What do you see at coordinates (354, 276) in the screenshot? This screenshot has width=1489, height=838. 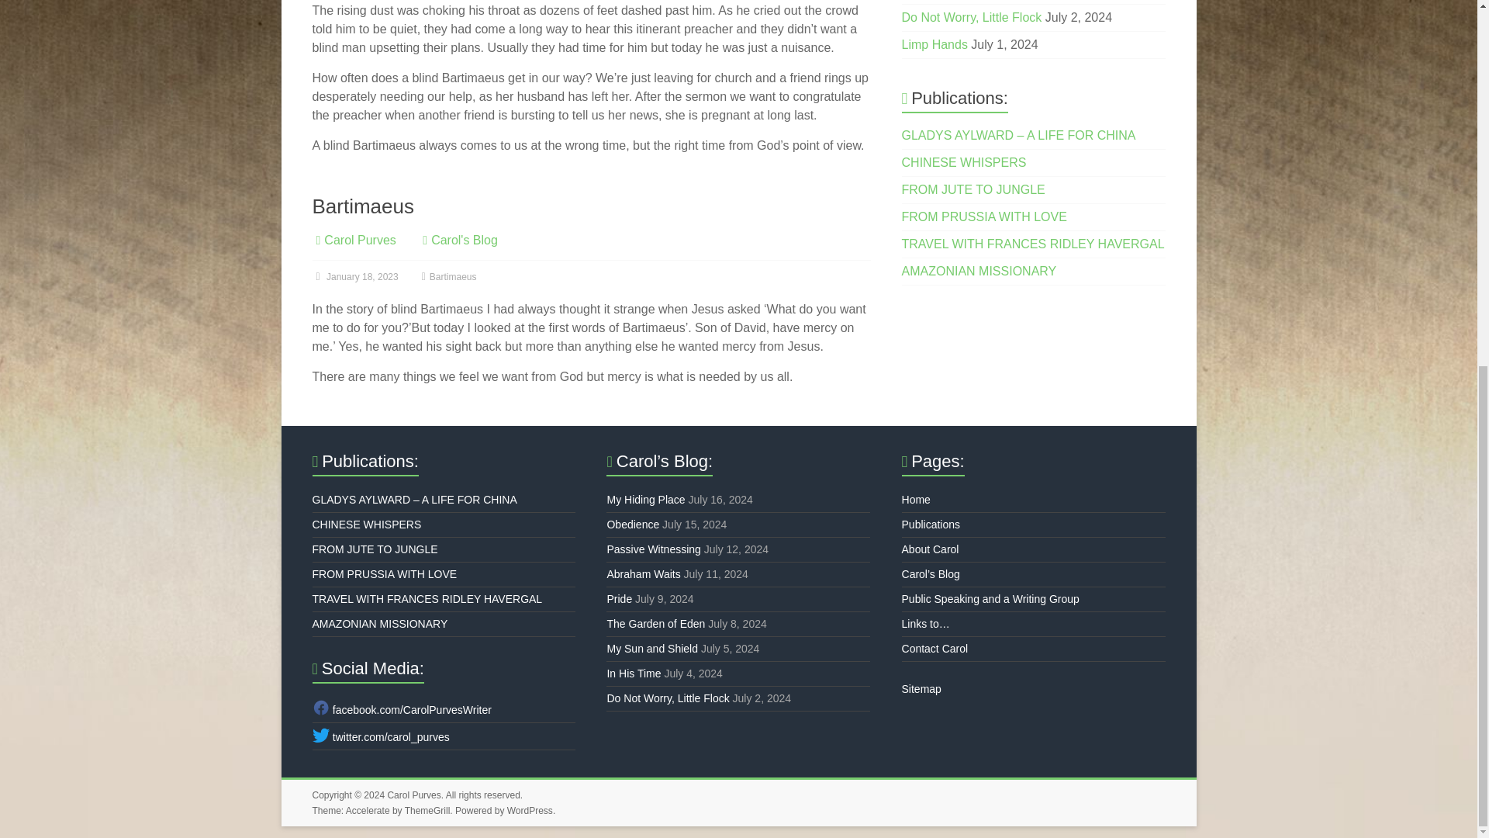 I see `10:01 am` at bounding box center [354, 276].